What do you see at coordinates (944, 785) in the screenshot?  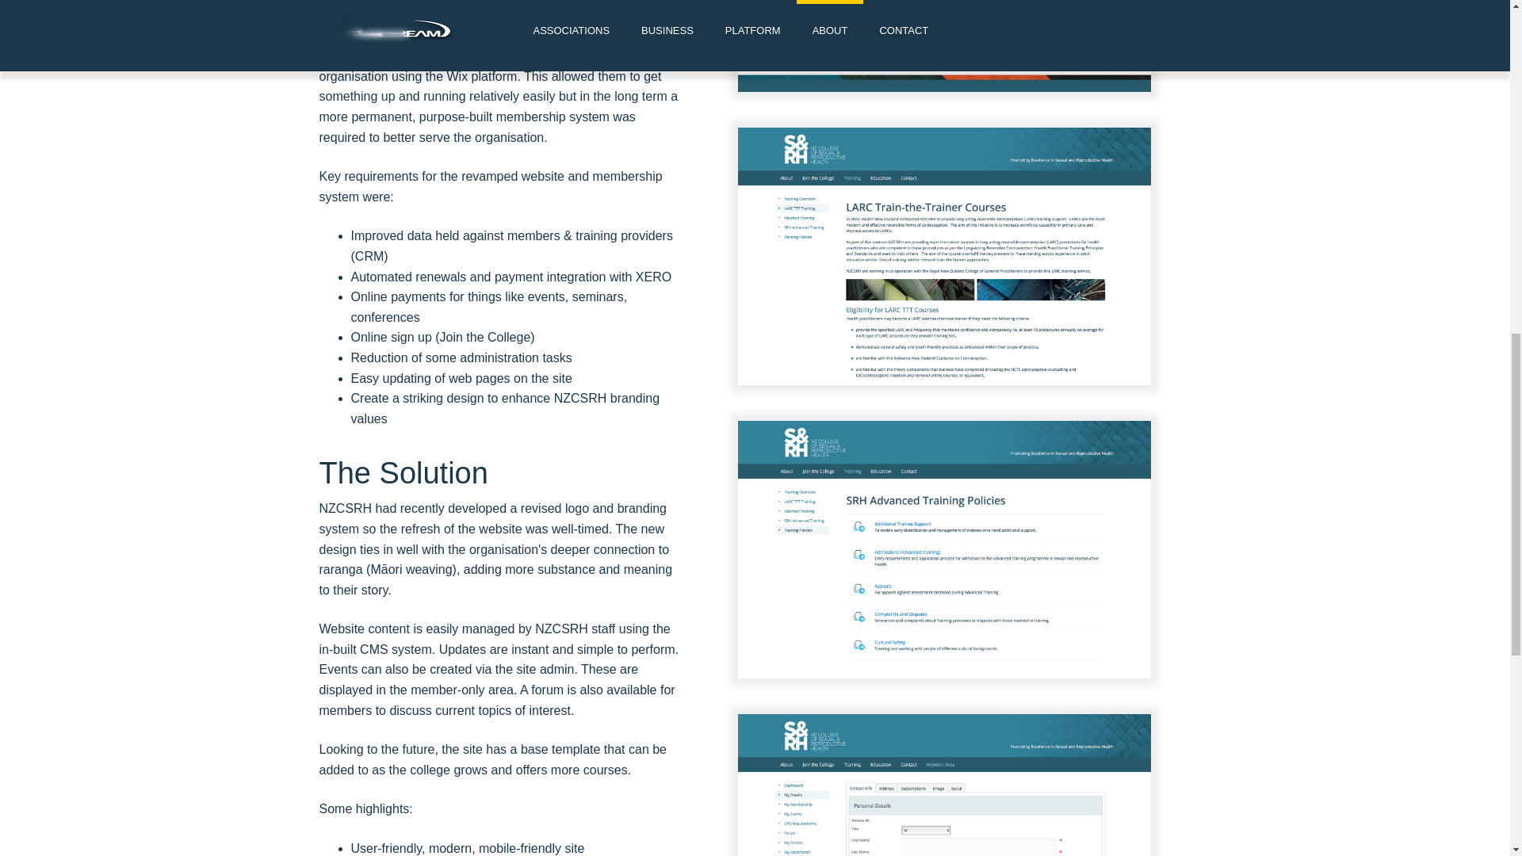 I see `Member Profile` at bounding box center [944, 785].